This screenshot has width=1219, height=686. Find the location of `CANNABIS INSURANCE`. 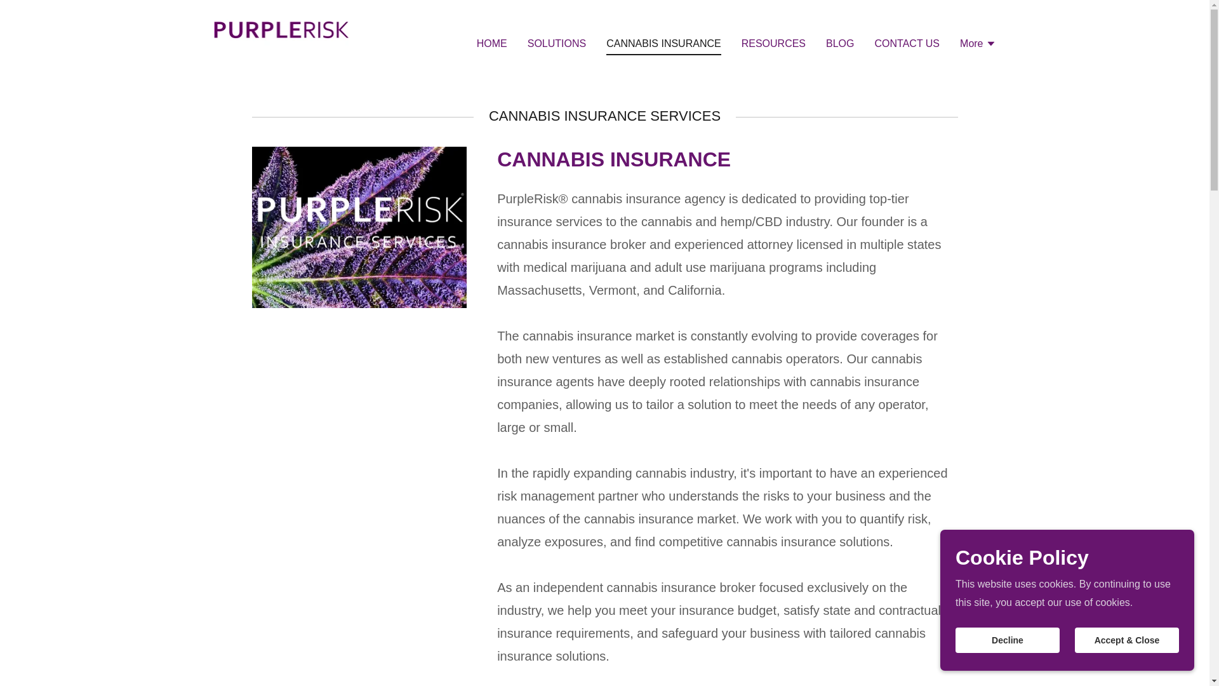

CANNABIS INSURANCE is located at coordinates (663, 45).